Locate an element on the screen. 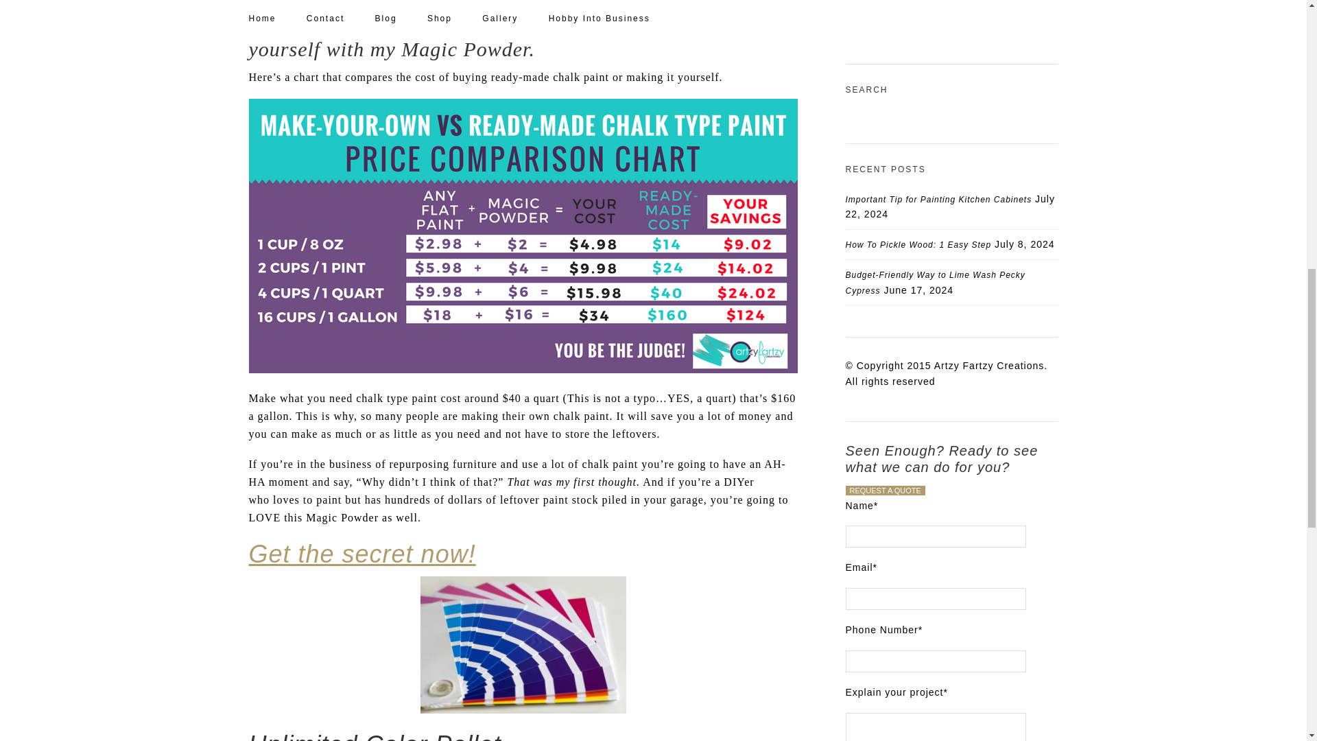 The height and width of the screenshot is (741, 1317). REQUEST A QUOTE is located at coordinates (885, 491).